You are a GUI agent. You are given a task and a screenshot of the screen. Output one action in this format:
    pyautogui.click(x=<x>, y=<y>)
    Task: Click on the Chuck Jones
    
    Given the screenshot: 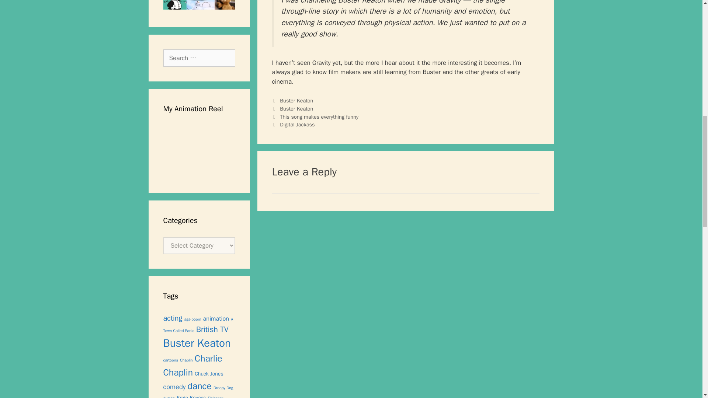 What is the action you would take?
    pyautogui.click(x=209, y=373)
    